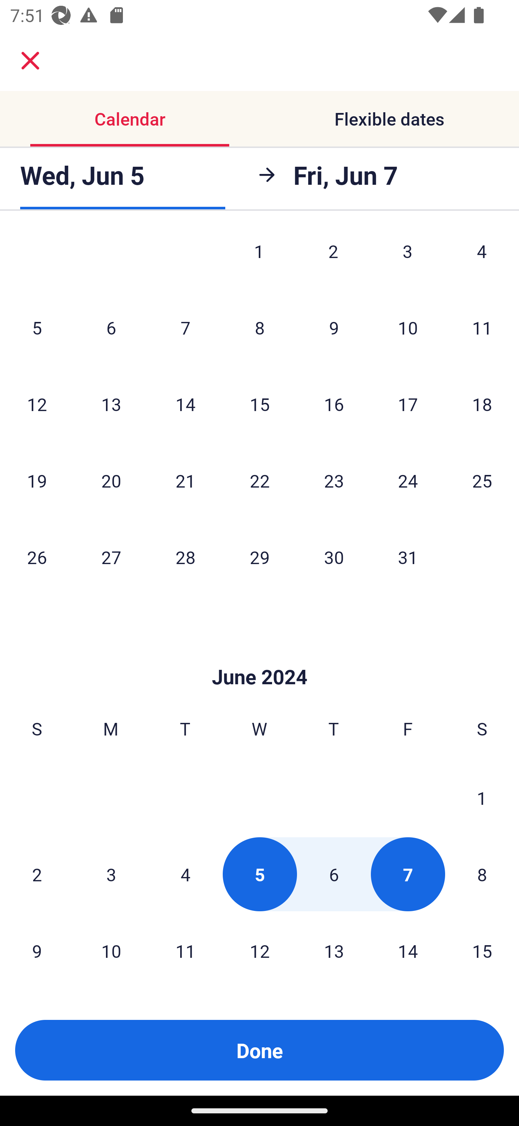 Image resolution: width=519 pixels, height=1126 pixels. Describe the element at coordinates (37, 557) in the screenshot. I see `26 Sunday, May 26, 2024` at that location.